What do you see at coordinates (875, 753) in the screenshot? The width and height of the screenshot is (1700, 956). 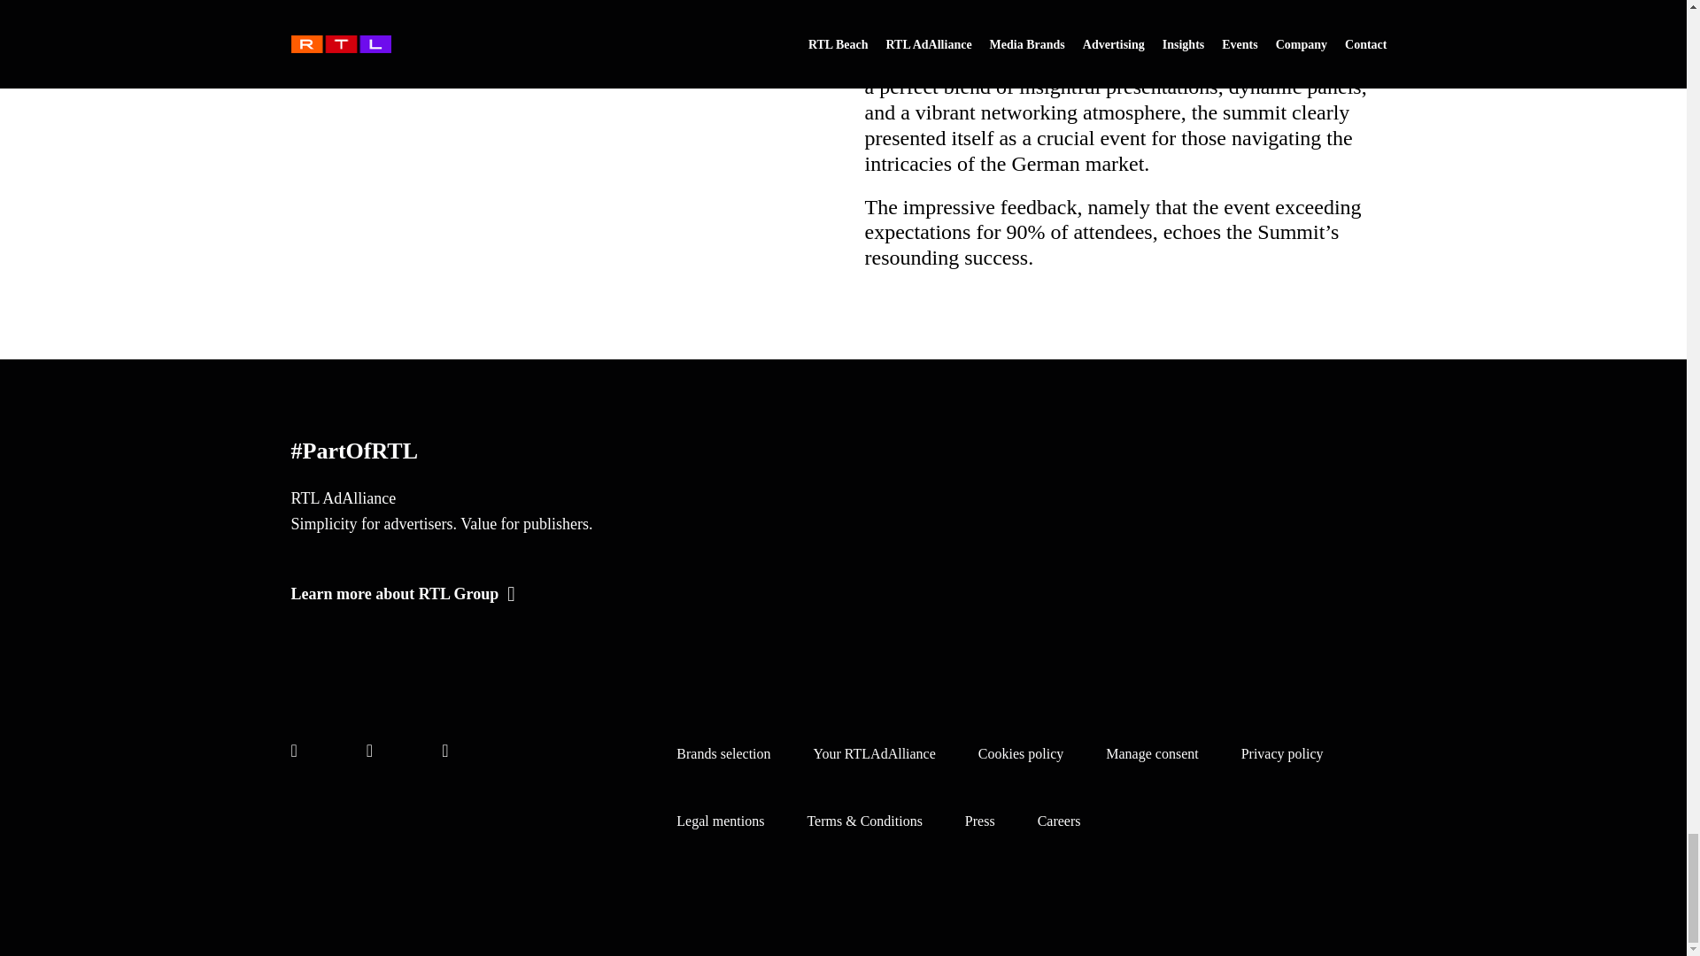 I see `Your RTLAdAlliance` at bounding box center [875, 753].